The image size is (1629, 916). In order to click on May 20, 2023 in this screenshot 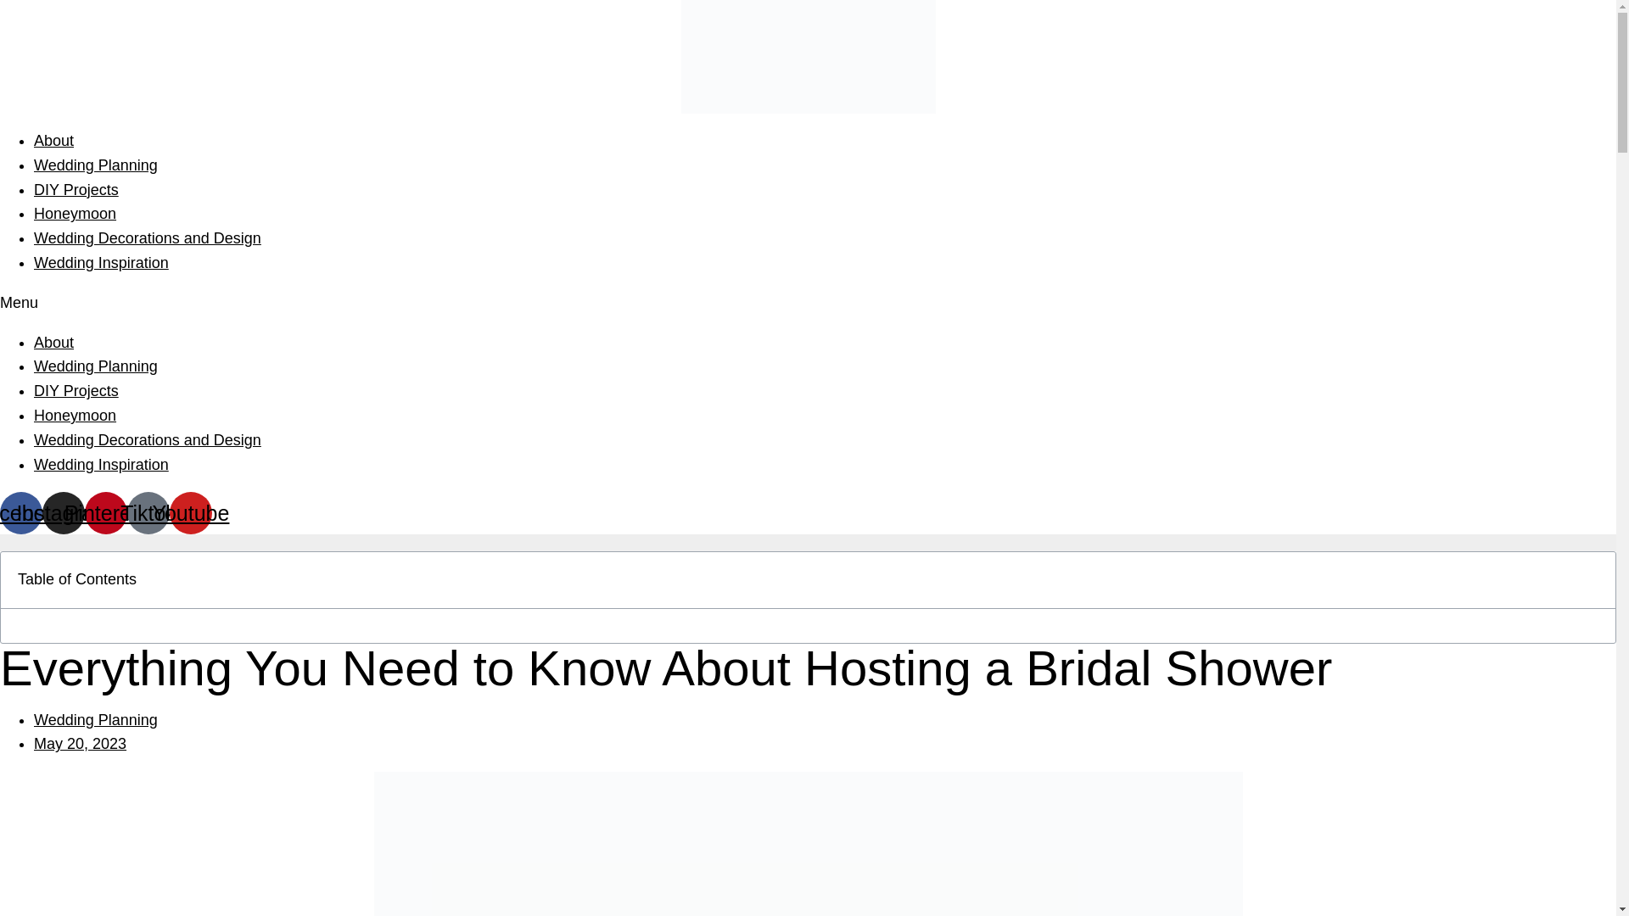, I will do `click(80, 743)`.